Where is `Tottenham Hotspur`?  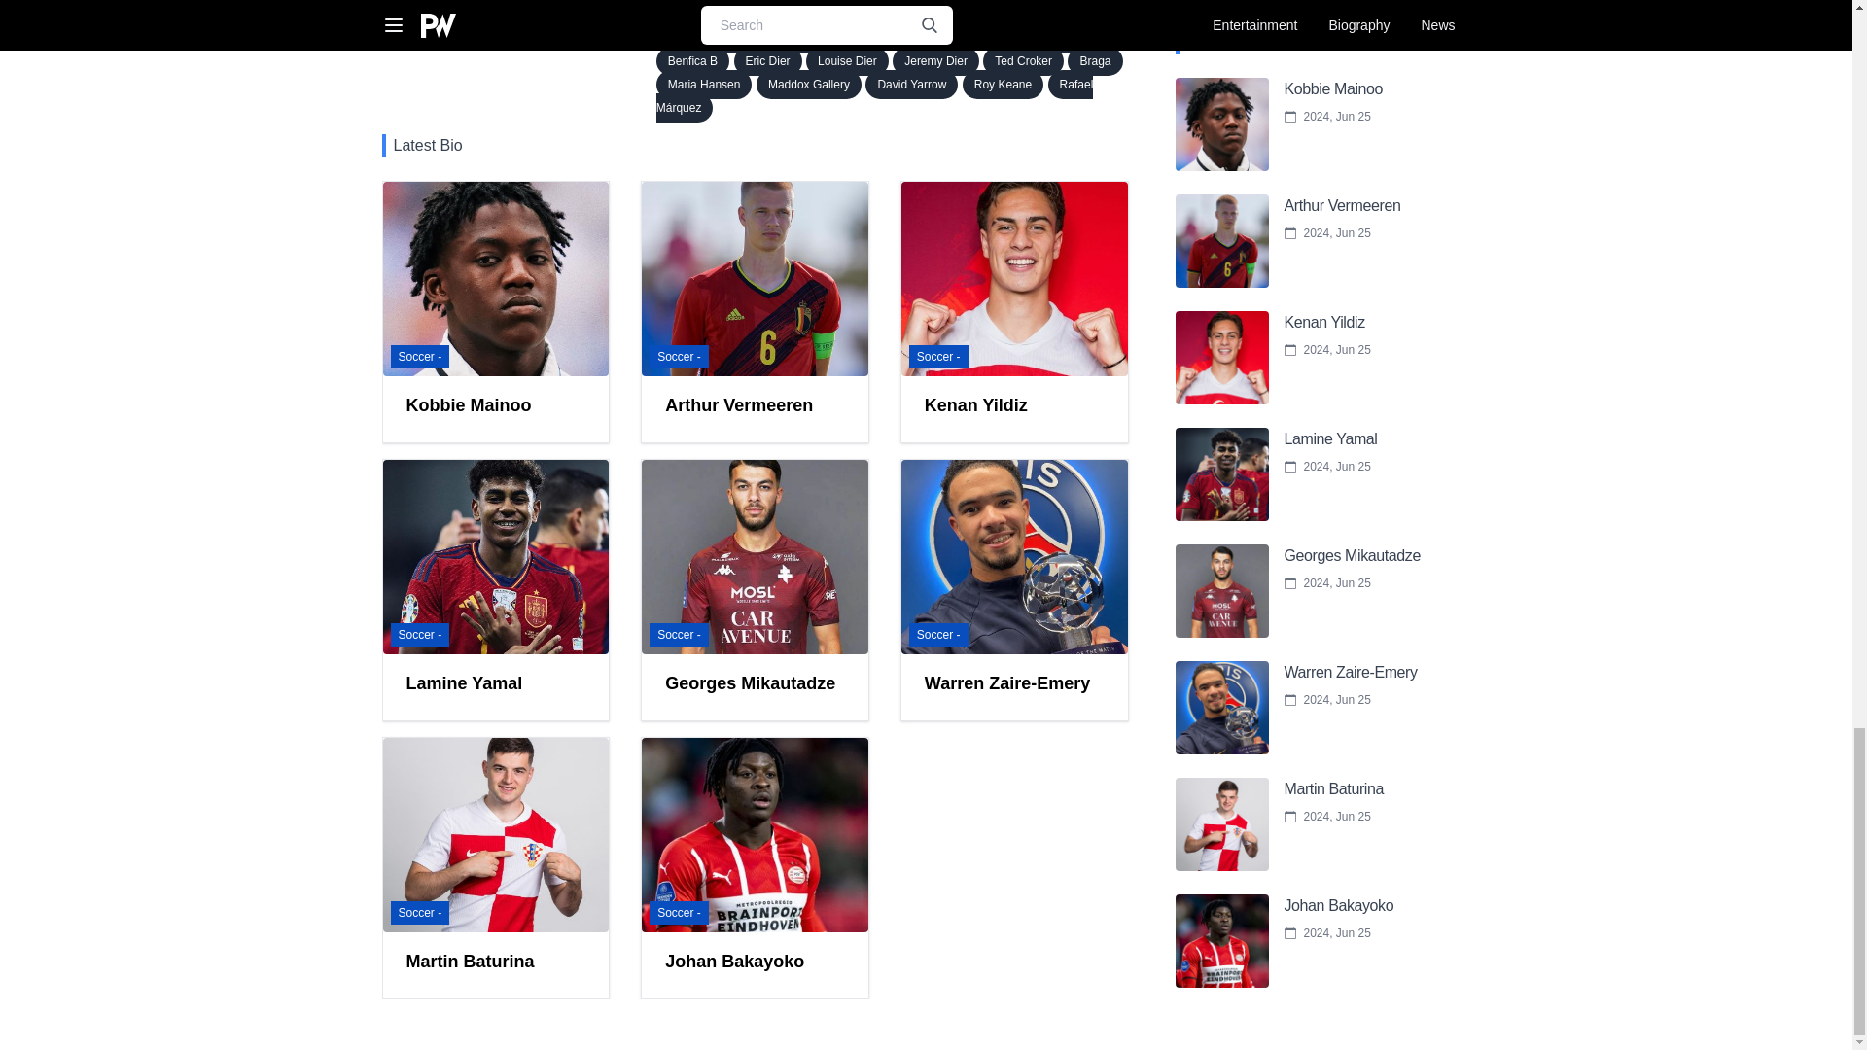
Tottenham Hotspur is located at coordinates (718, 37).